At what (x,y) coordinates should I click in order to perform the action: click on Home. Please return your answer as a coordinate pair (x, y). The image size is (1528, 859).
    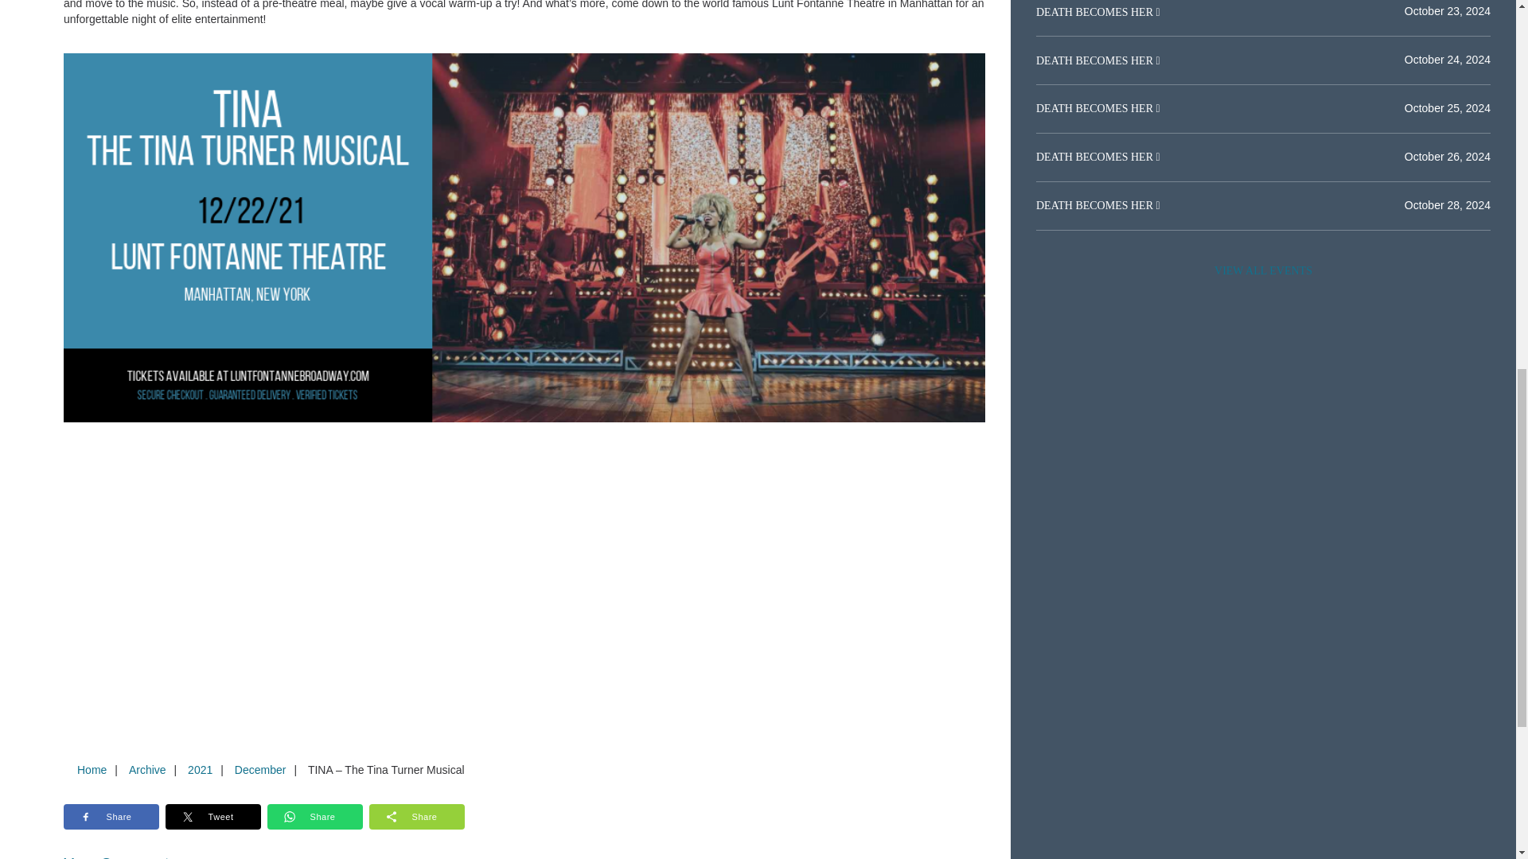
    Looking at the image, I should click on (92, 770).